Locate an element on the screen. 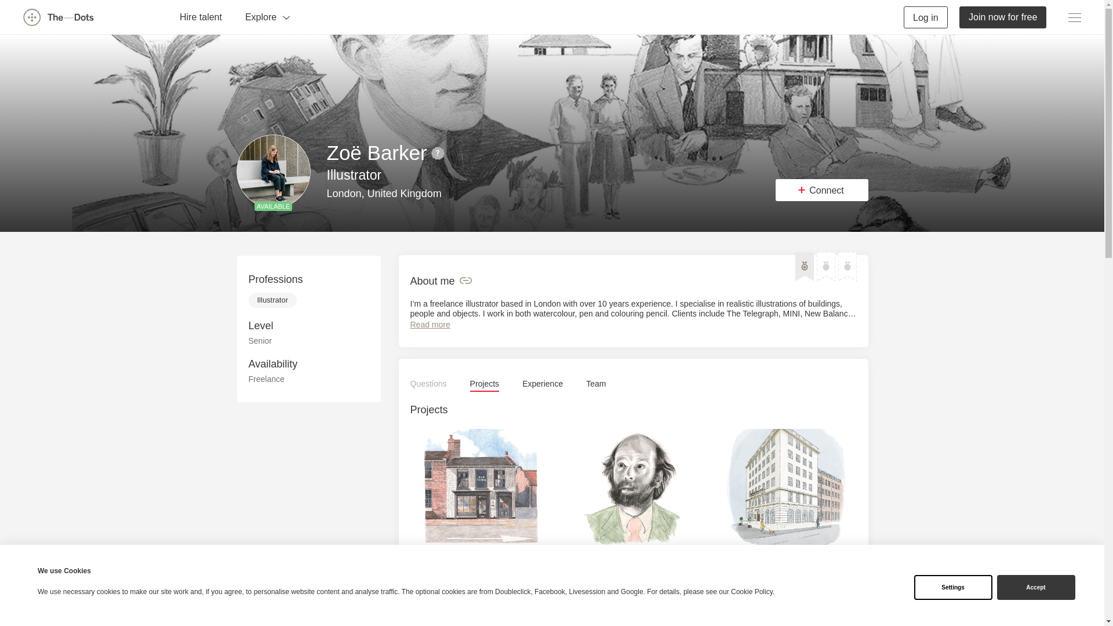  Join now for free is located at coordinates (1003, 16).